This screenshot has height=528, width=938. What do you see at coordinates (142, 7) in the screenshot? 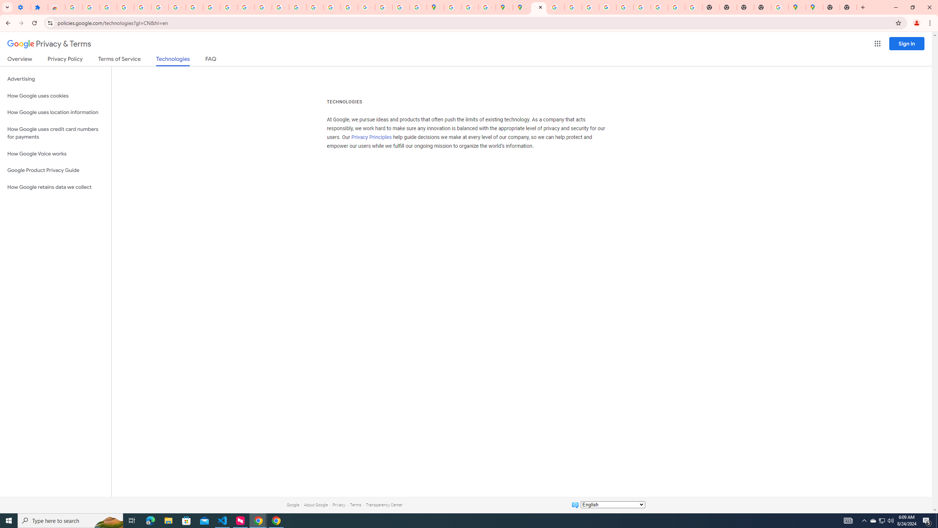
I see `Sign in - Google Accounts` at bounding box center [142, 7].